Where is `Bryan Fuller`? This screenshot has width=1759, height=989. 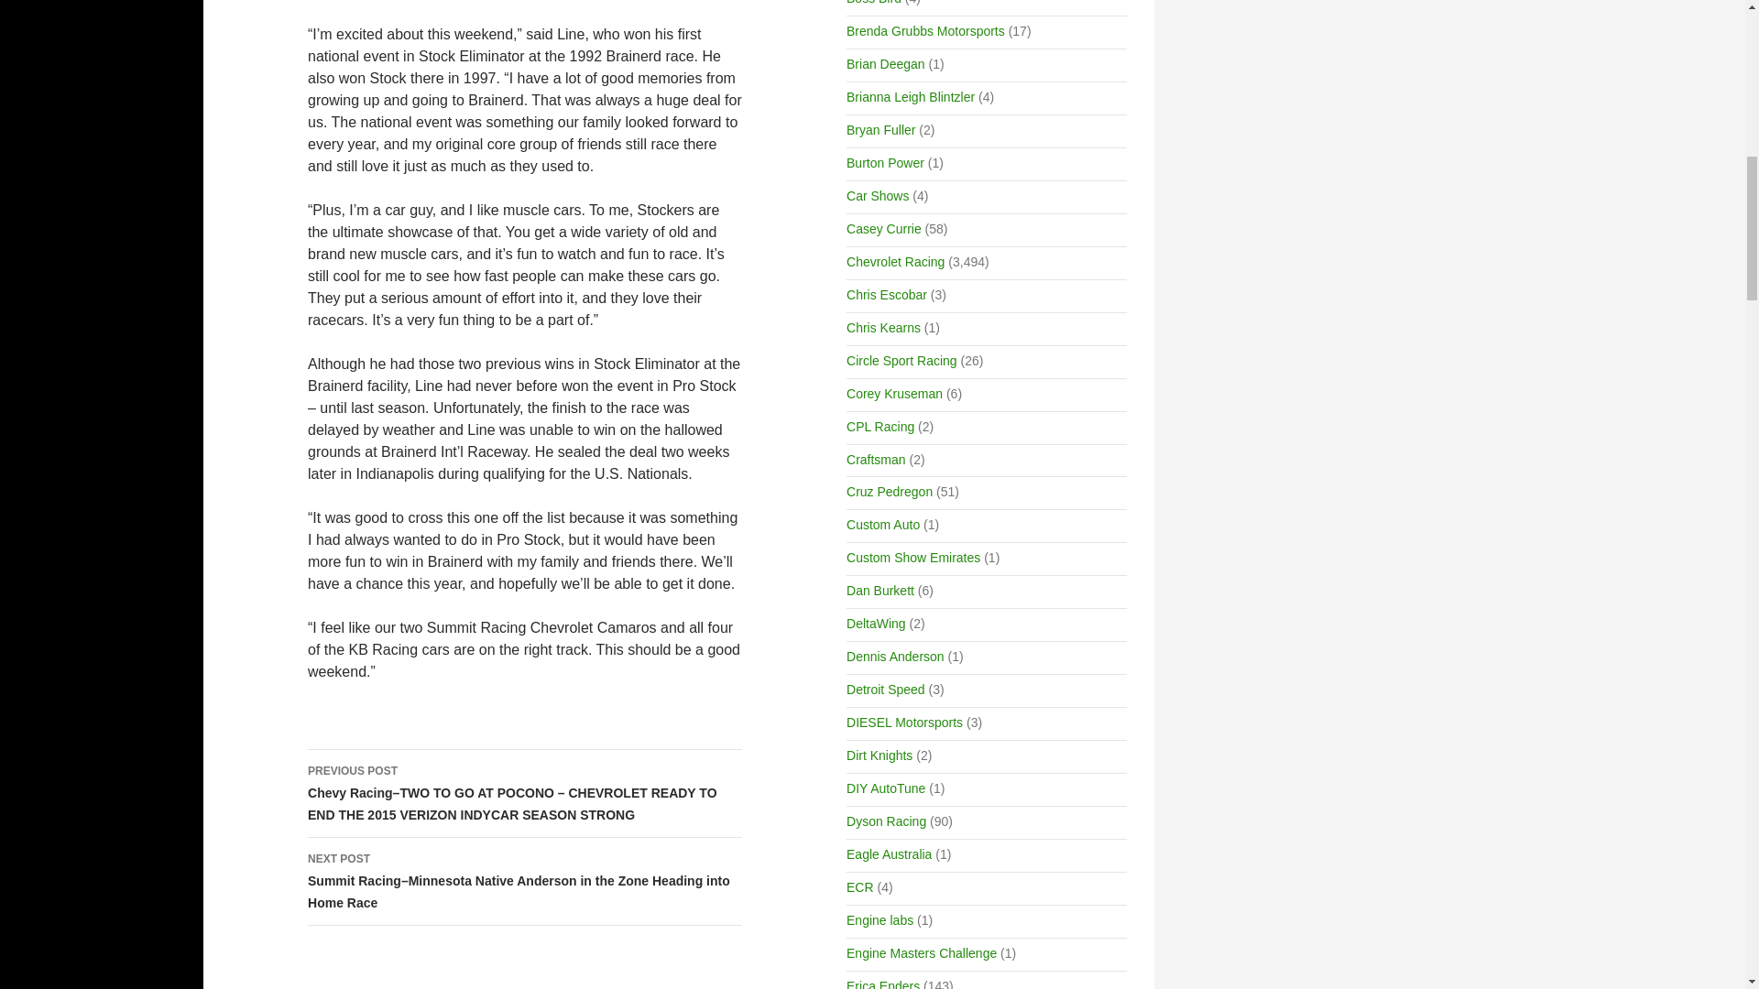 Bryan Fuller is located at coordinates (879, 130).